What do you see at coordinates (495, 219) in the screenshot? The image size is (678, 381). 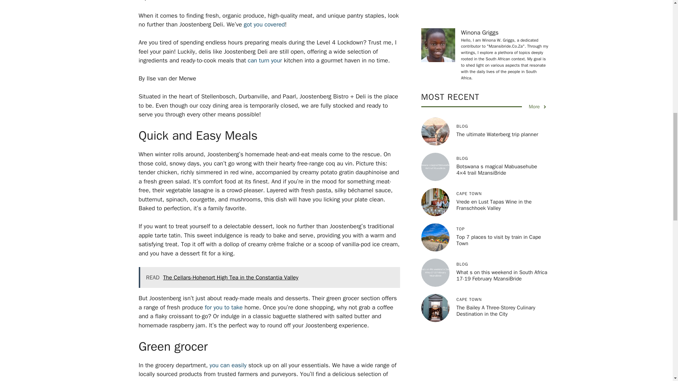 I see `The Bailey A Three-Storey Culinary Destination in the City` at bounding box center [495, 219].